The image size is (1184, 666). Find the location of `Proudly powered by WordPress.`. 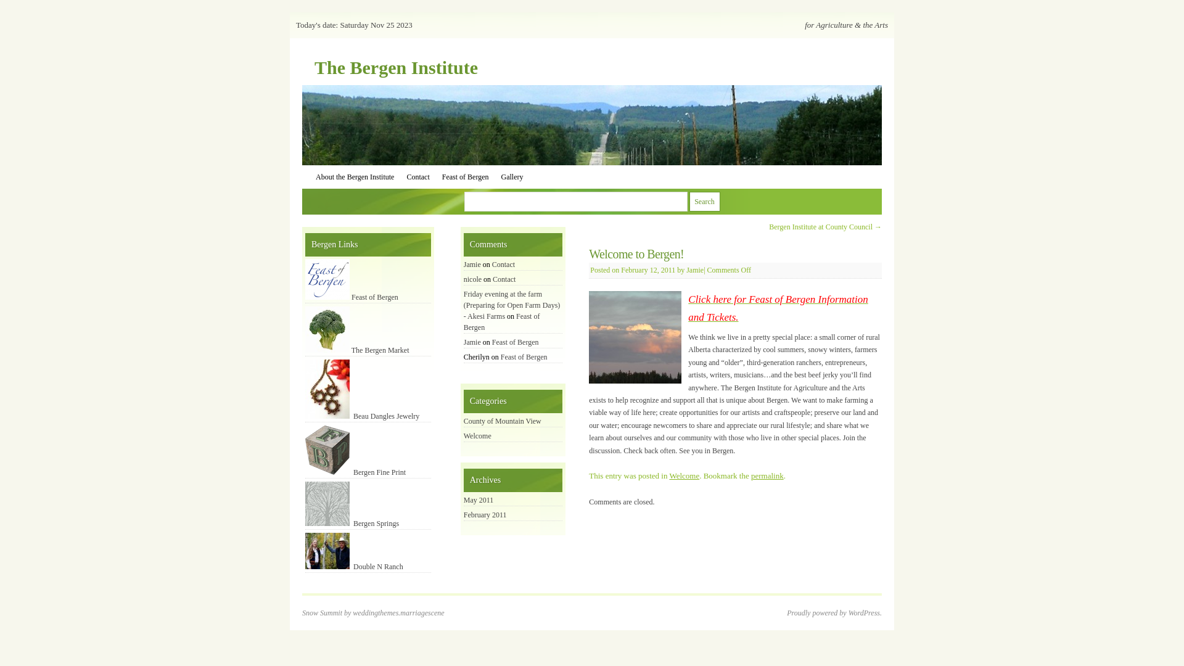

Proudly powered by WordPress. is located at coordinates (834, 613).